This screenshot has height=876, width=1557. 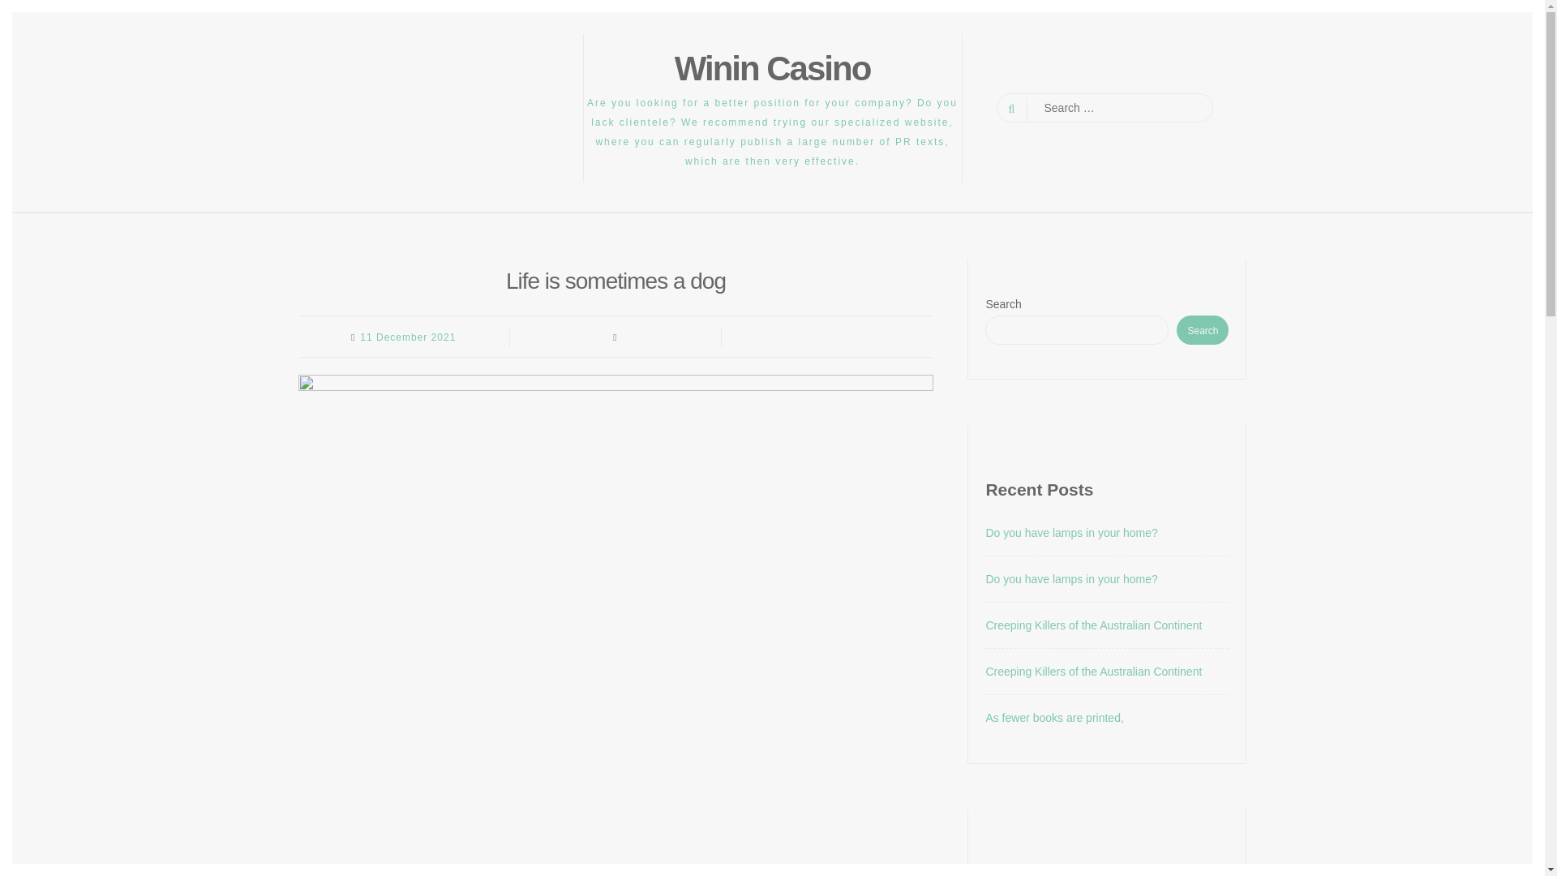 I want to click on Do you have lamps in your home?, so click(x=1070, y=579).